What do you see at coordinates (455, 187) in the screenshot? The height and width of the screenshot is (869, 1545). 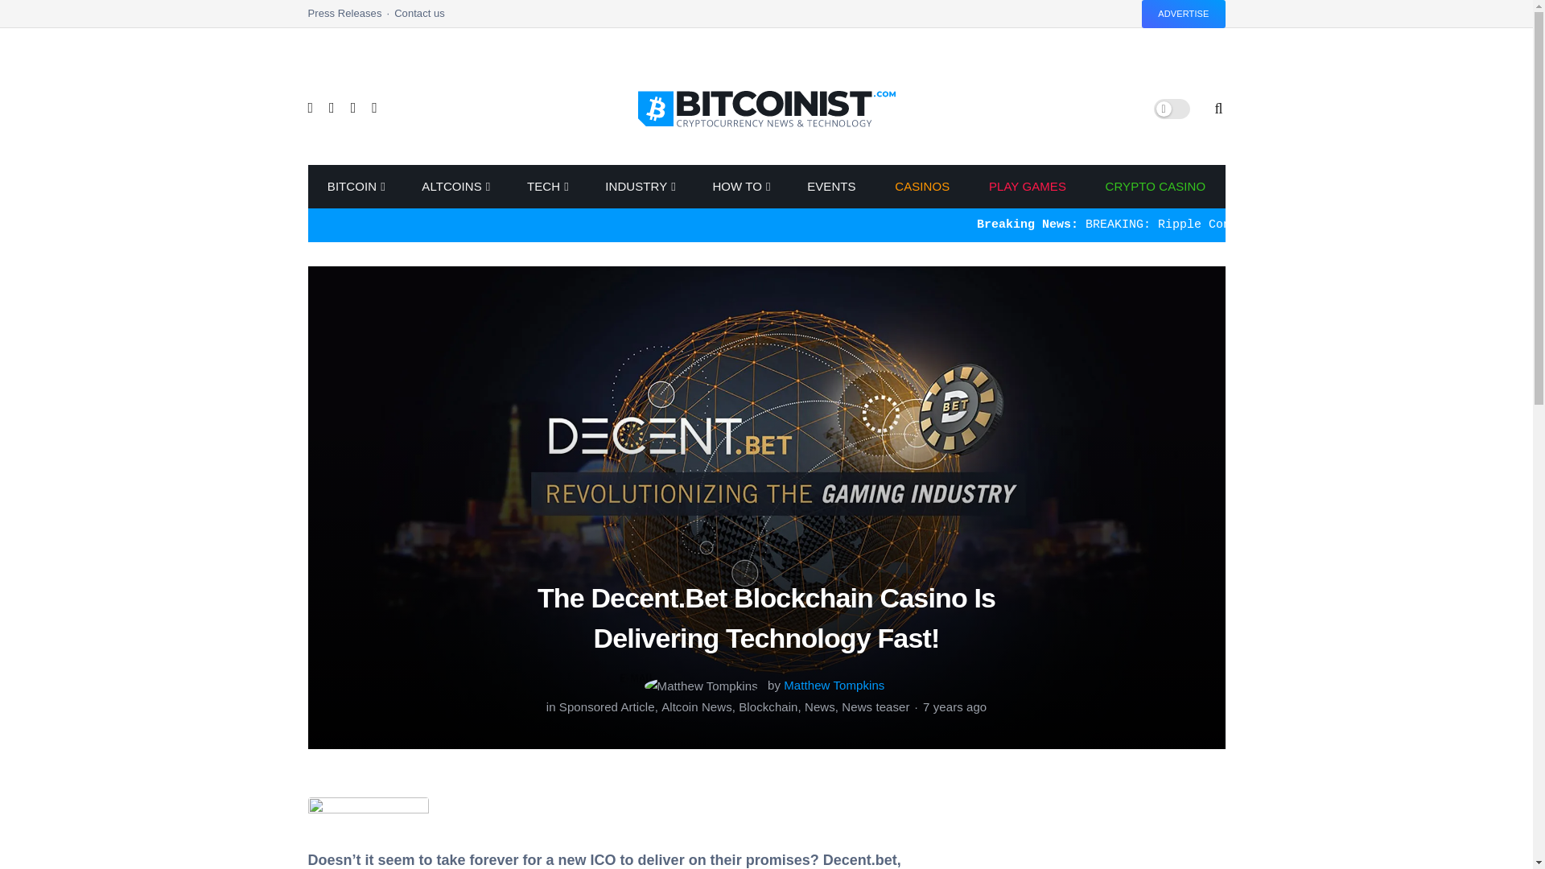 I see `ALTCOINS` at bounding box center [455, 187].